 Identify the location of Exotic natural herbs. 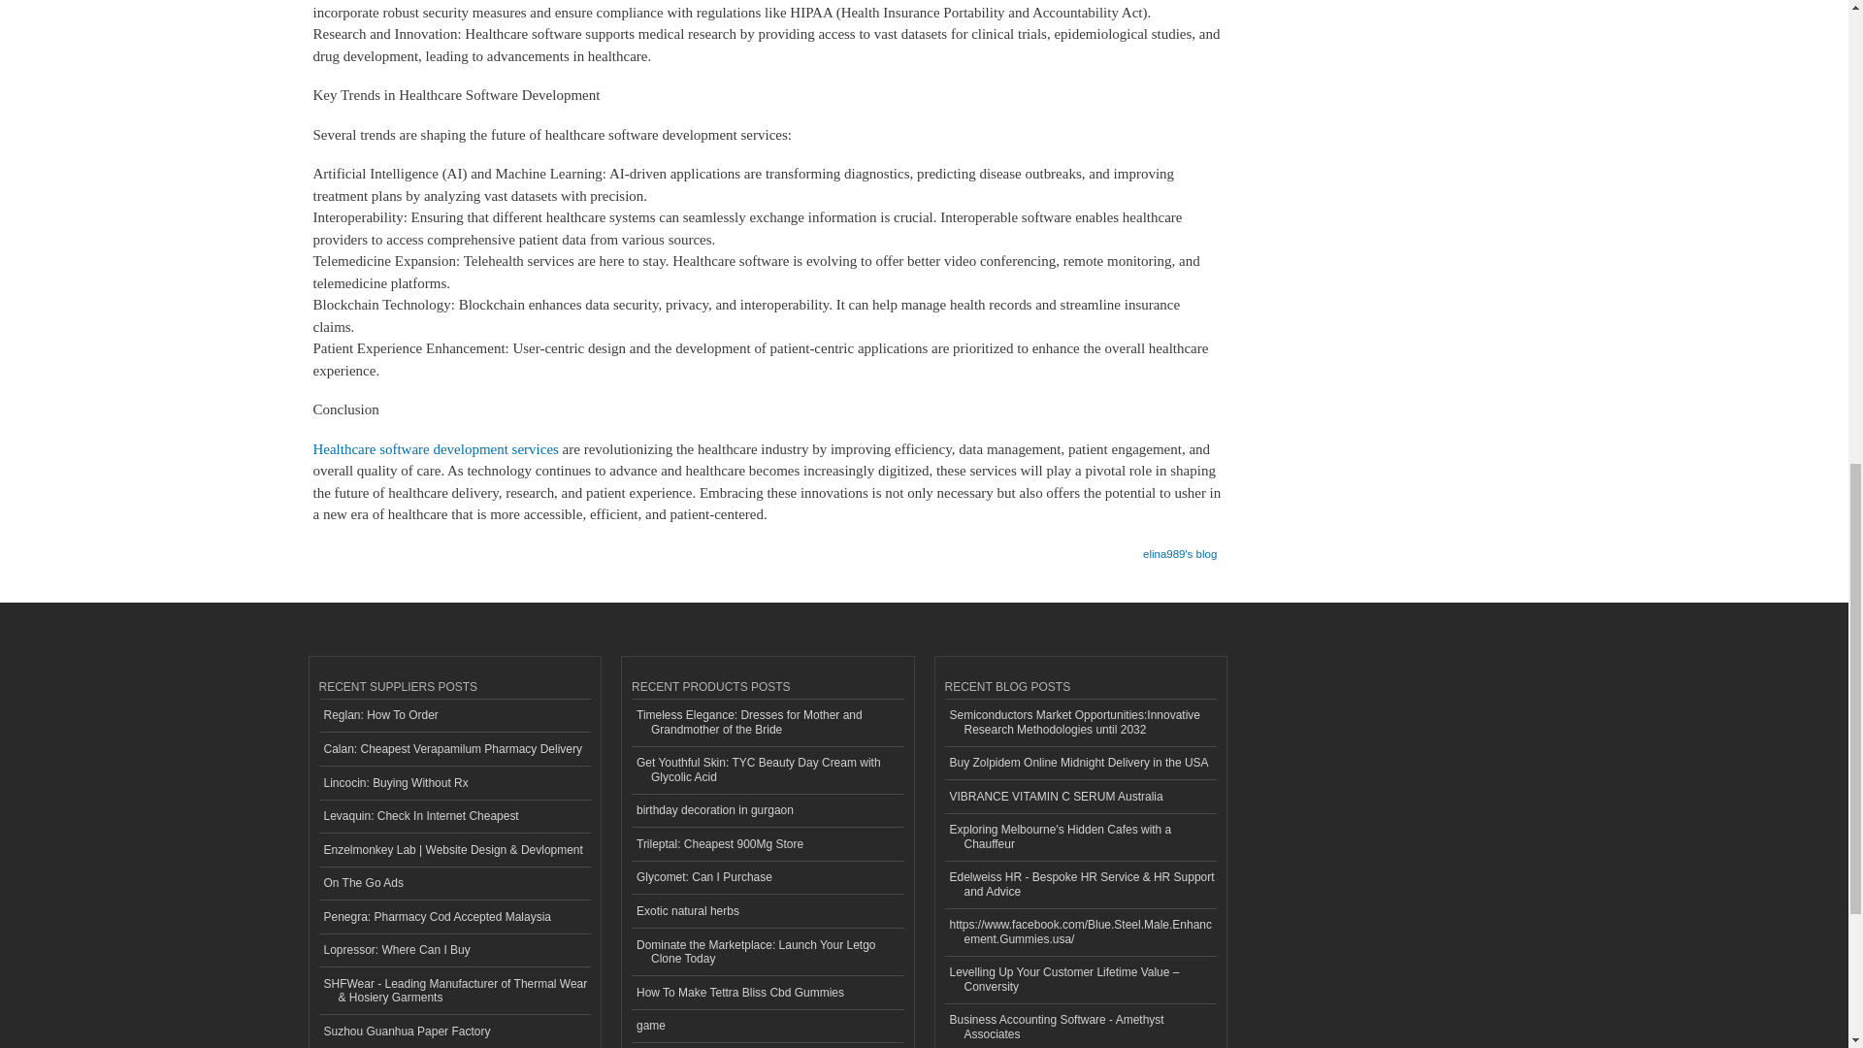
(767, 911).